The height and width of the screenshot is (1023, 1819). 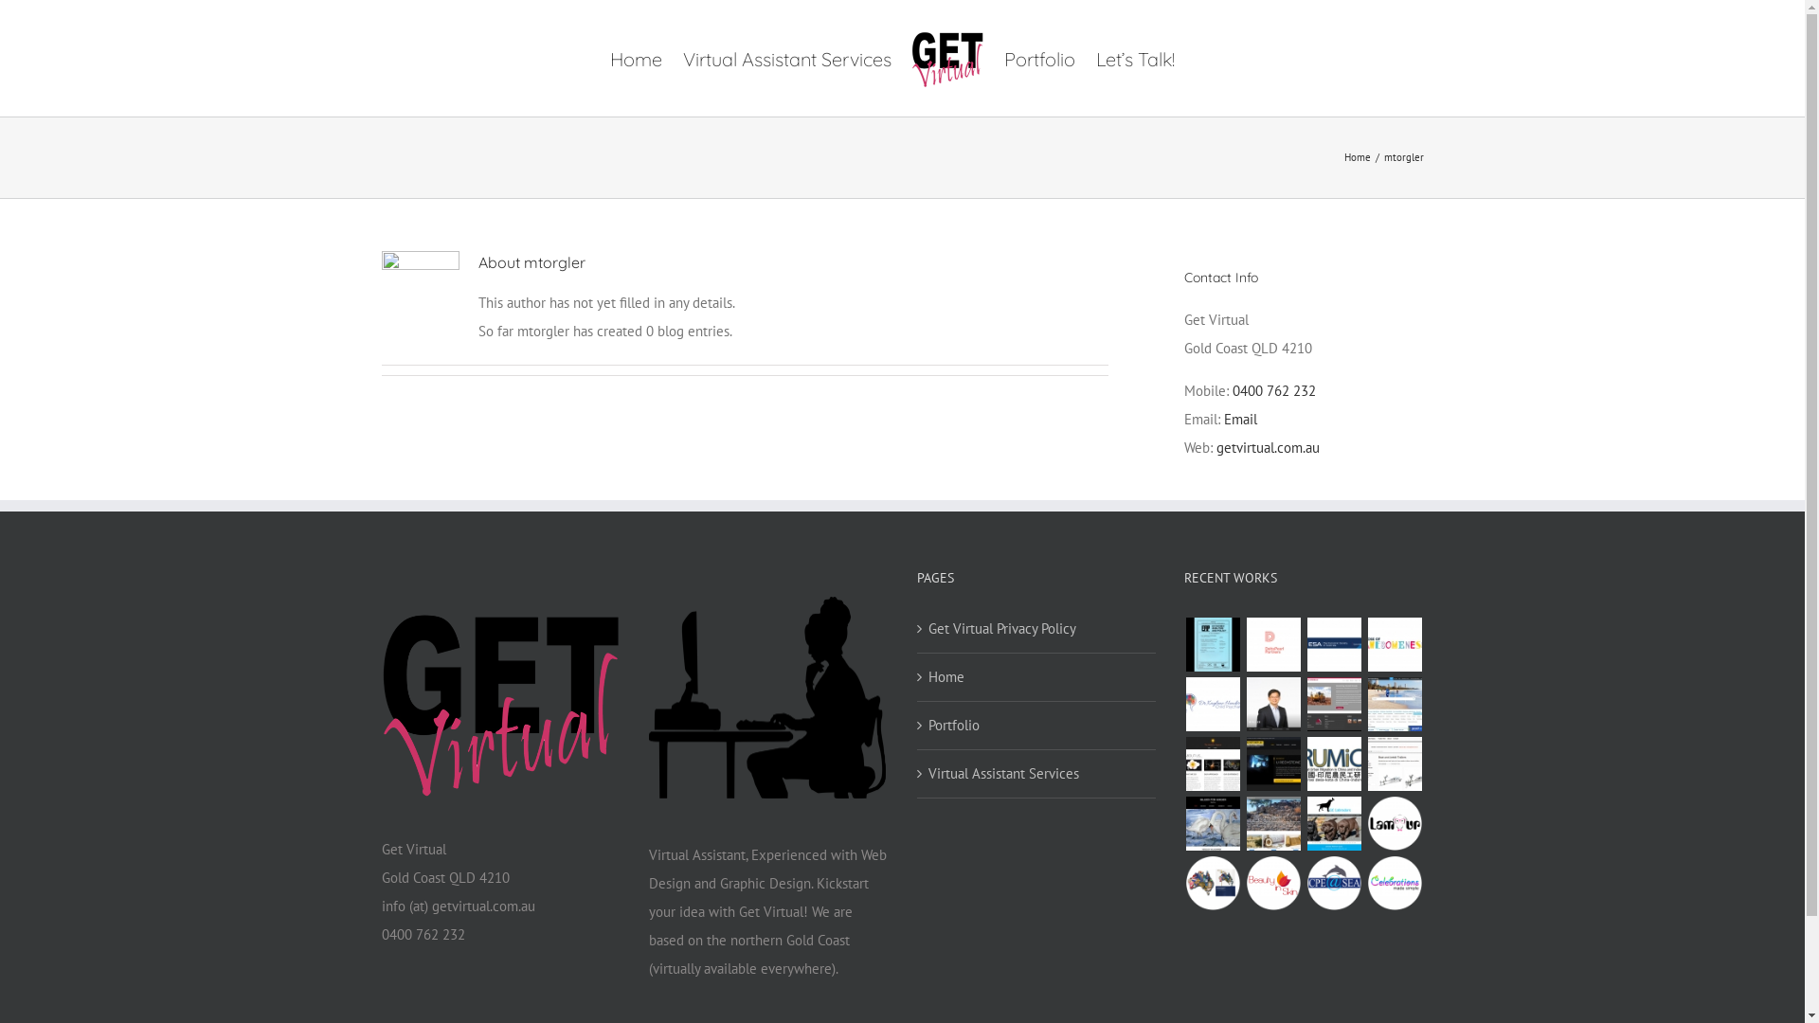 What do you see at coordinates (1213, 824) in the screenshot?
I see `Bilder fuer Kinder` at bounding box center [1213, 824].